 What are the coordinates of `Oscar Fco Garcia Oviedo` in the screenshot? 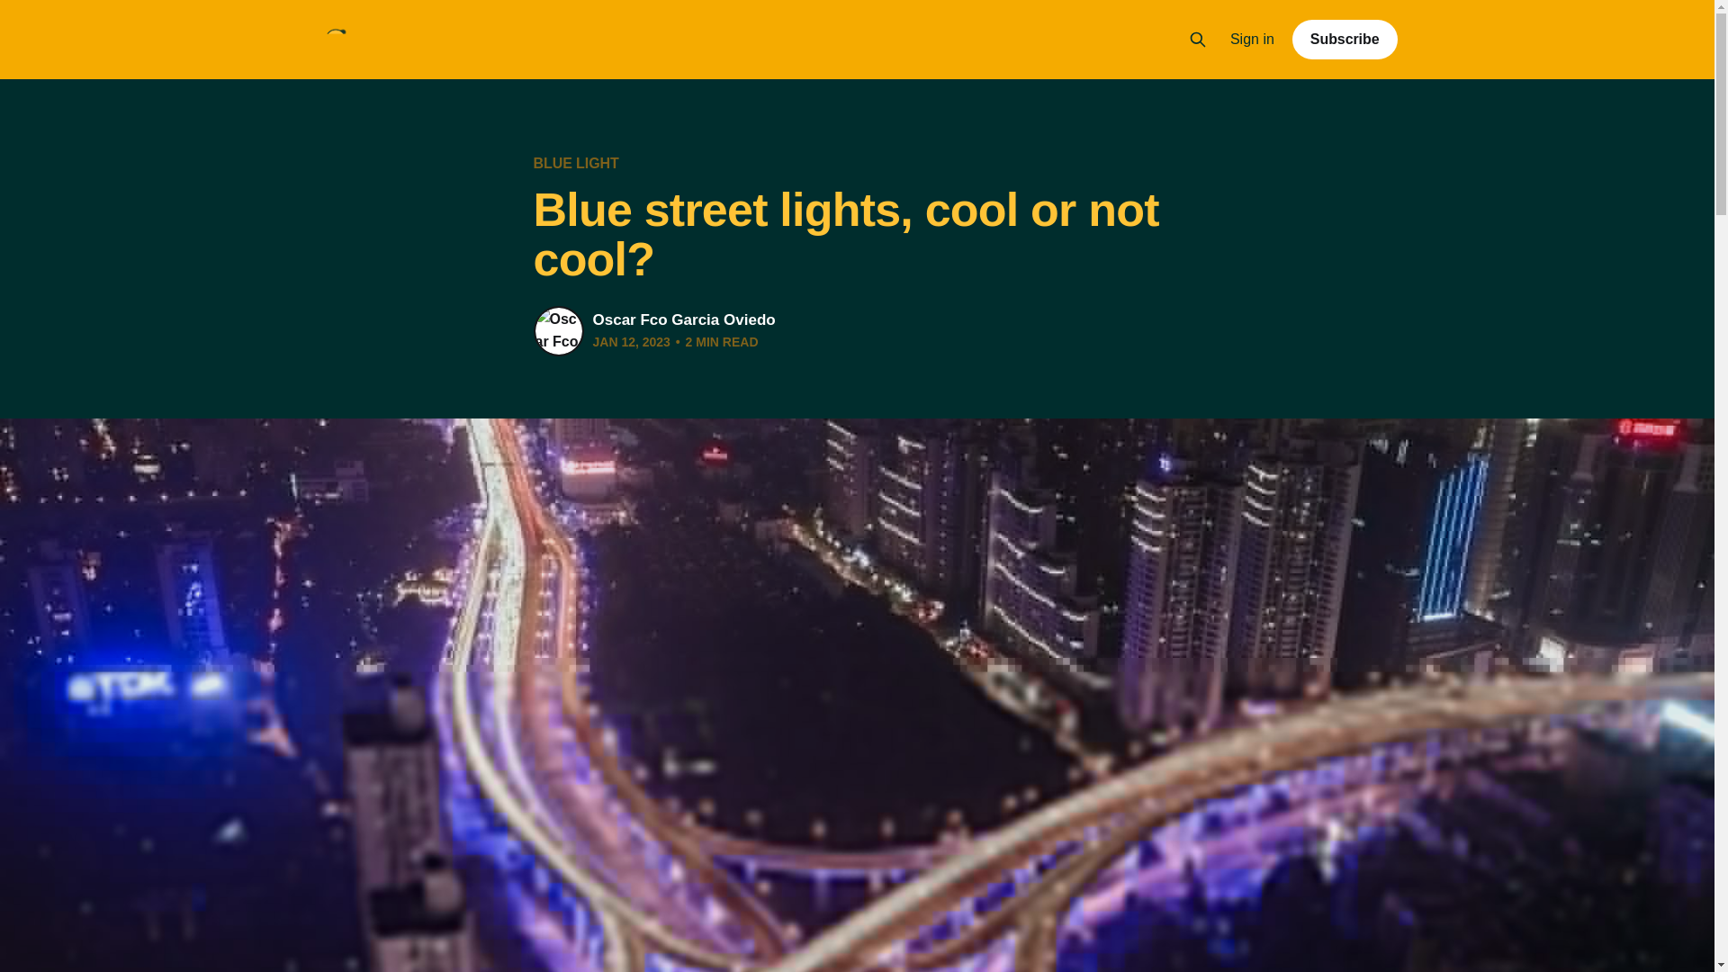 It's located at (683, 319).